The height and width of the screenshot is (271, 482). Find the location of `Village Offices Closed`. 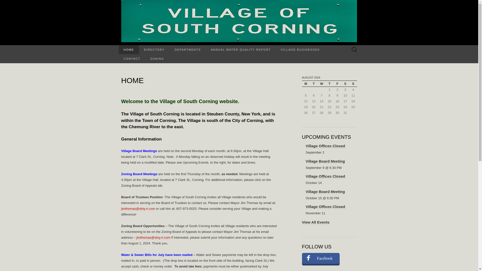

Village Offices Closed is located at coordinates (325, 207).